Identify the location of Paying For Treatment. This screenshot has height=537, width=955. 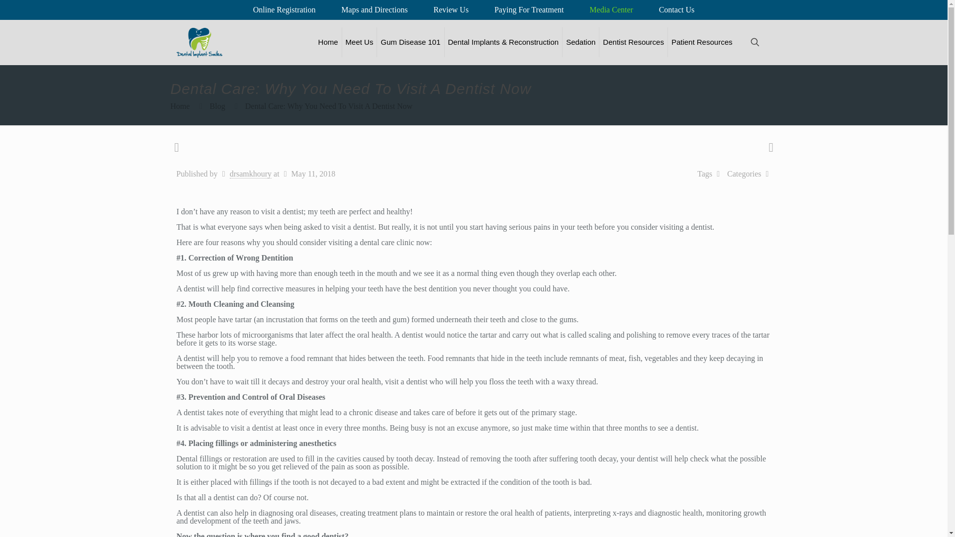
(529, 10).